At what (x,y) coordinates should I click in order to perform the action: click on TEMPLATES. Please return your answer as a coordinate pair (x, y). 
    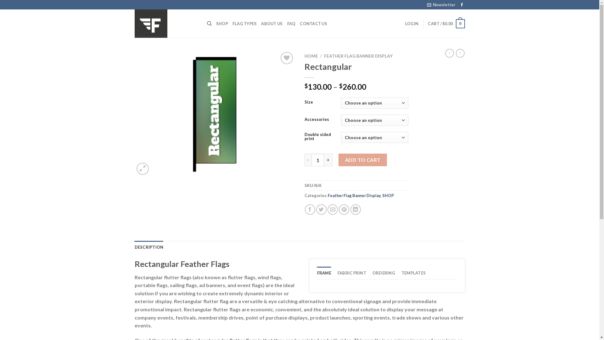
    Looking at the image, I should click on (413, 273).